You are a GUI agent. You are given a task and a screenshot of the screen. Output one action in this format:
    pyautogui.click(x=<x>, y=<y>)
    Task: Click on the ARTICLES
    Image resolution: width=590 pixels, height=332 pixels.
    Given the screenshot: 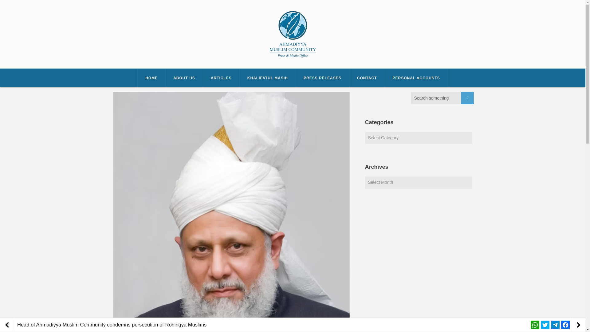 What is the action you would take?
    pyautogui.click(x=221, y=78)
    